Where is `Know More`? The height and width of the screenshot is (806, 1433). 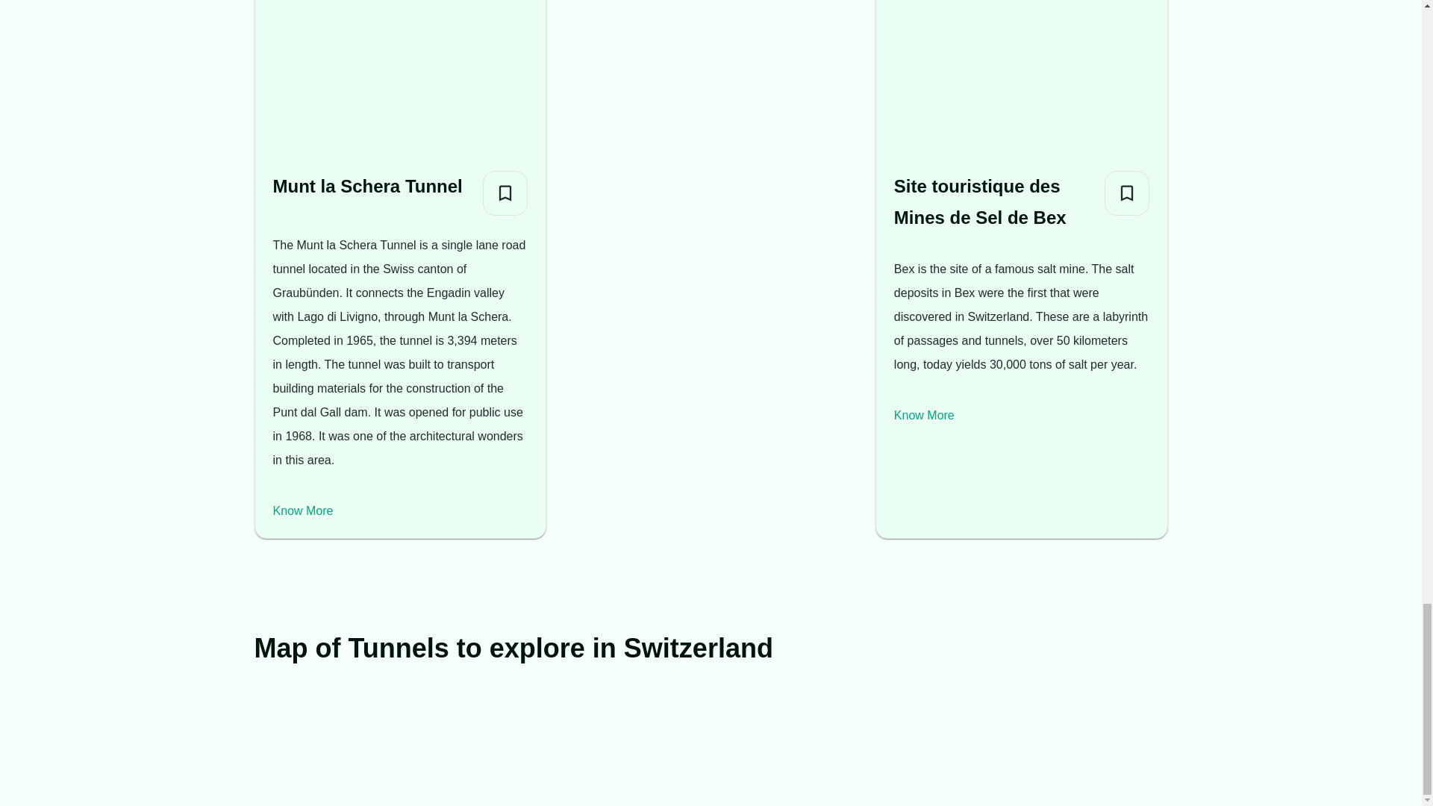 Know More is located at coordinates (303, 510).